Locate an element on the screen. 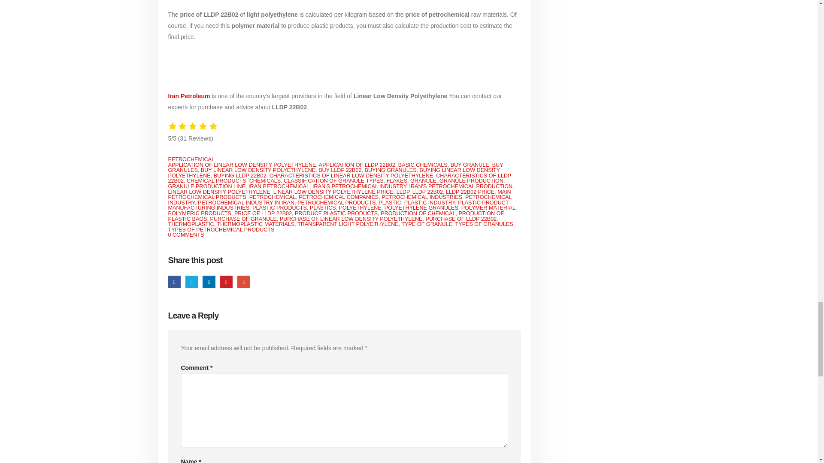 The width and height of the screenshot is (824, 463). BUY GRANULE is located at coordinates (470, 165).